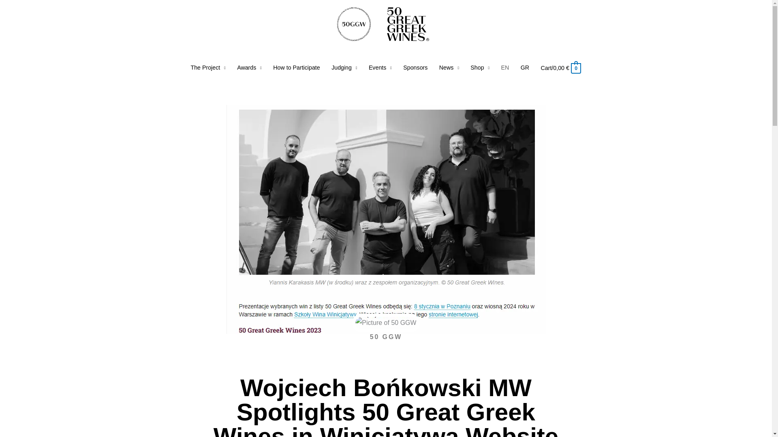 This screenshot has height=437, width=778. I want to click on How to Participate, so click(297, 68).